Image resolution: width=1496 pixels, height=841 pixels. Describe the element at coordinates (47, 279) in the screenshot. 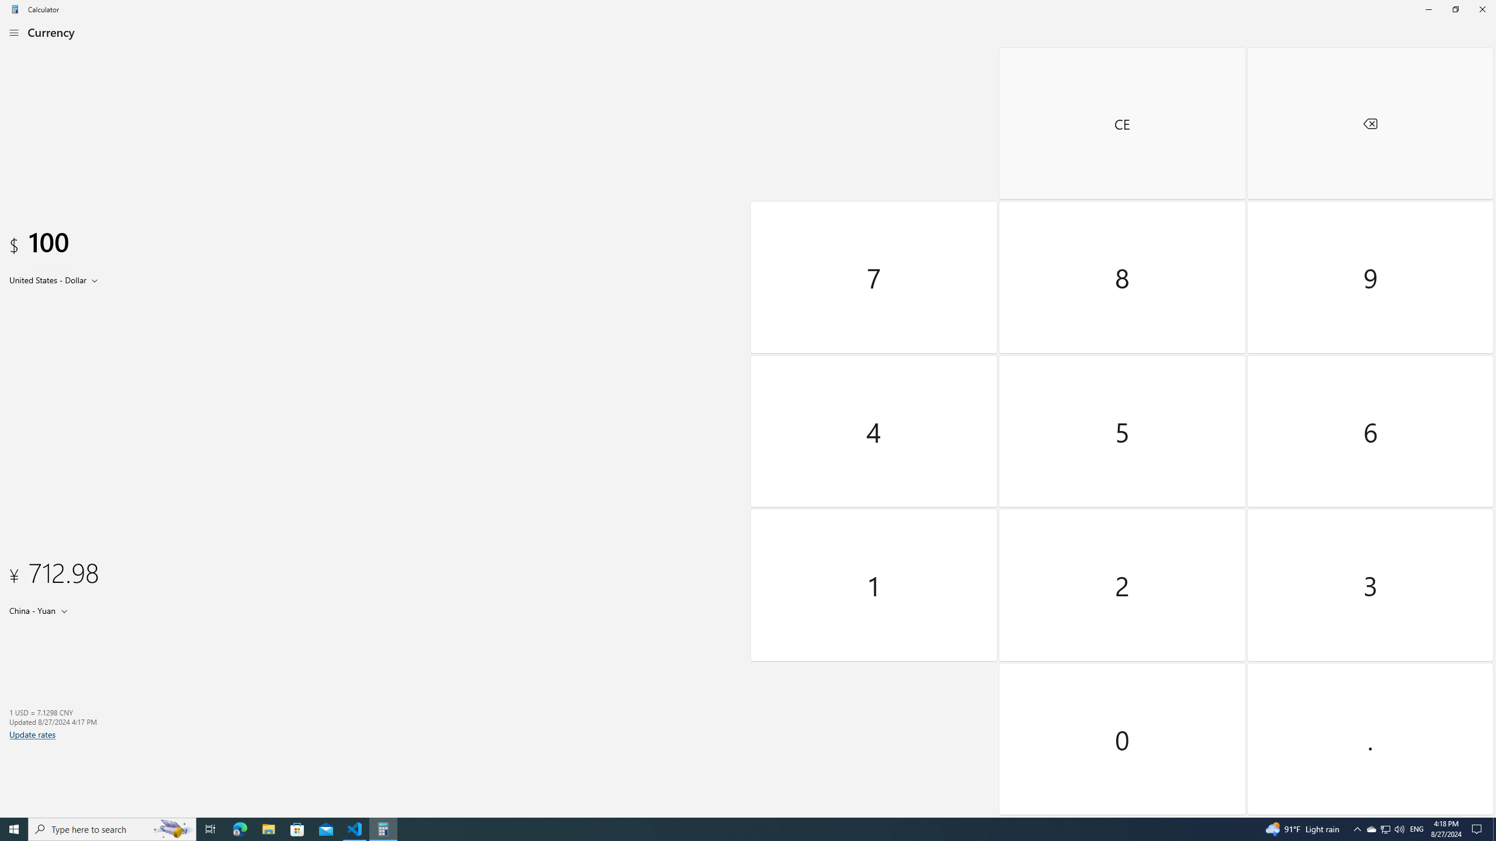

I see `United States Dollar` at that location.